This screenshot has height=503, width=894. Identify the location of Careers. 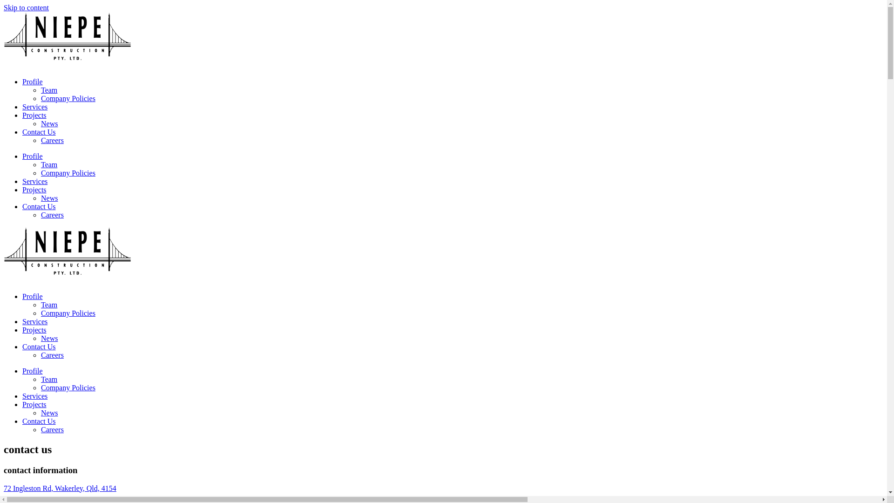
(52, 215).